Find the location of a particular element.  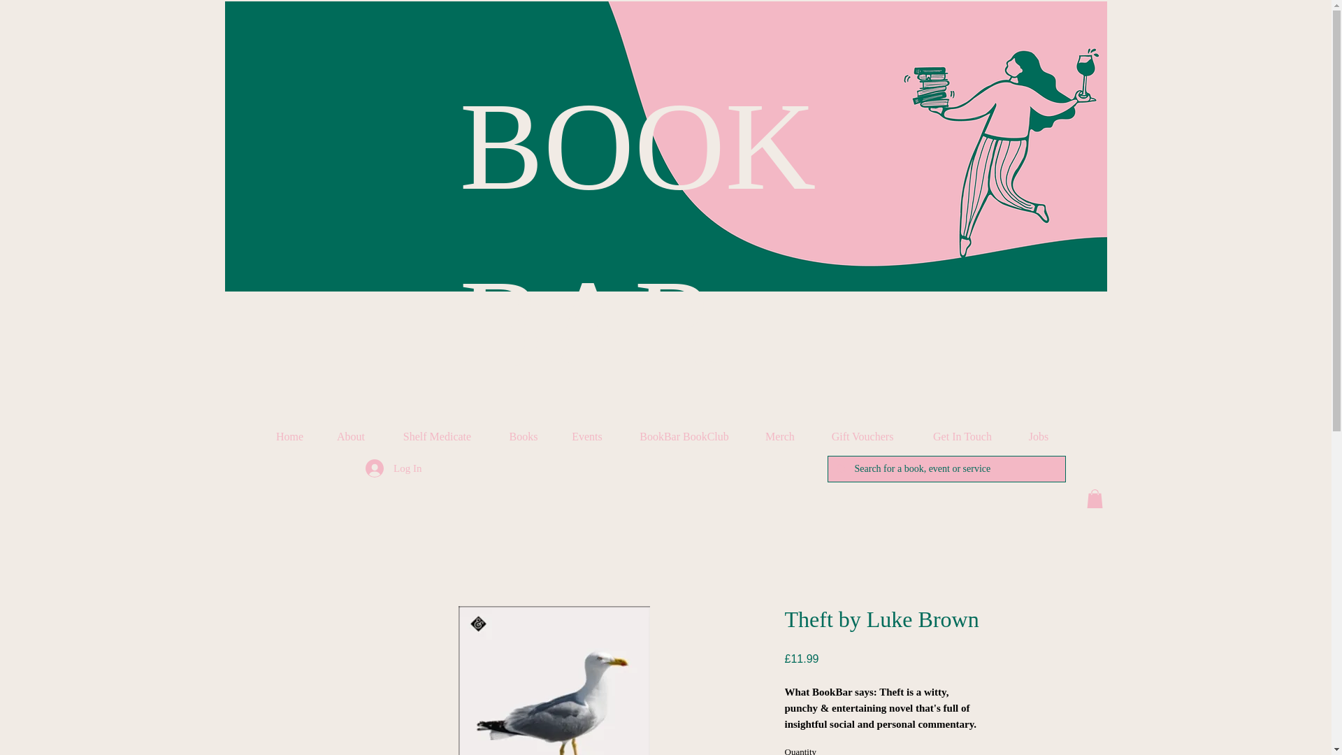

Gift Vouchers is located at coordinates (862, 437).